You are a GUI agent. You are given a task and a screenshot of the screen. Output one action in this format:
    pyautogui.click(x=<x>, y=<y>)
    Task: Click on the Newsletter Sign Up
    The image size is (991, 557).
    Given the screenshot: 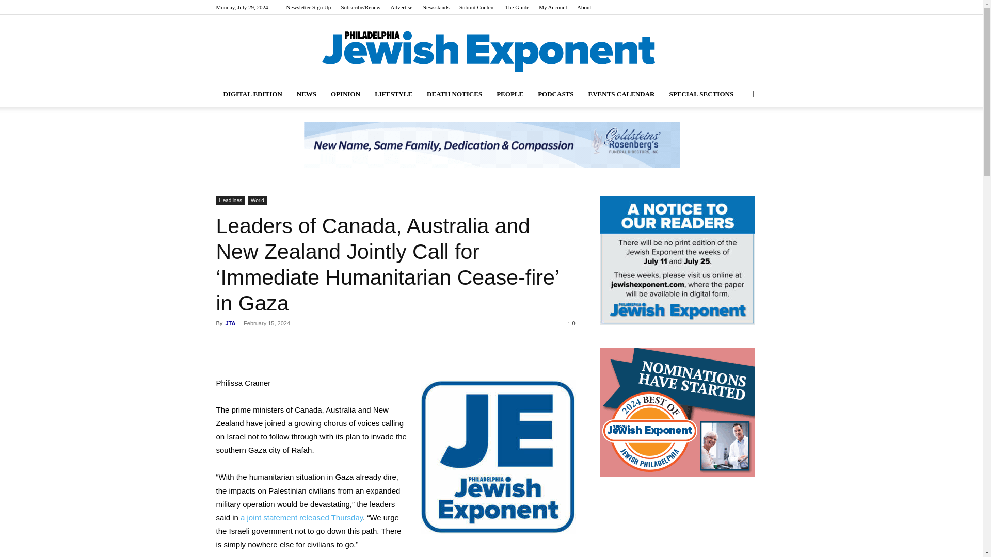 What is the action you would take?
    pyautogui.click(x=309, y=7)
    